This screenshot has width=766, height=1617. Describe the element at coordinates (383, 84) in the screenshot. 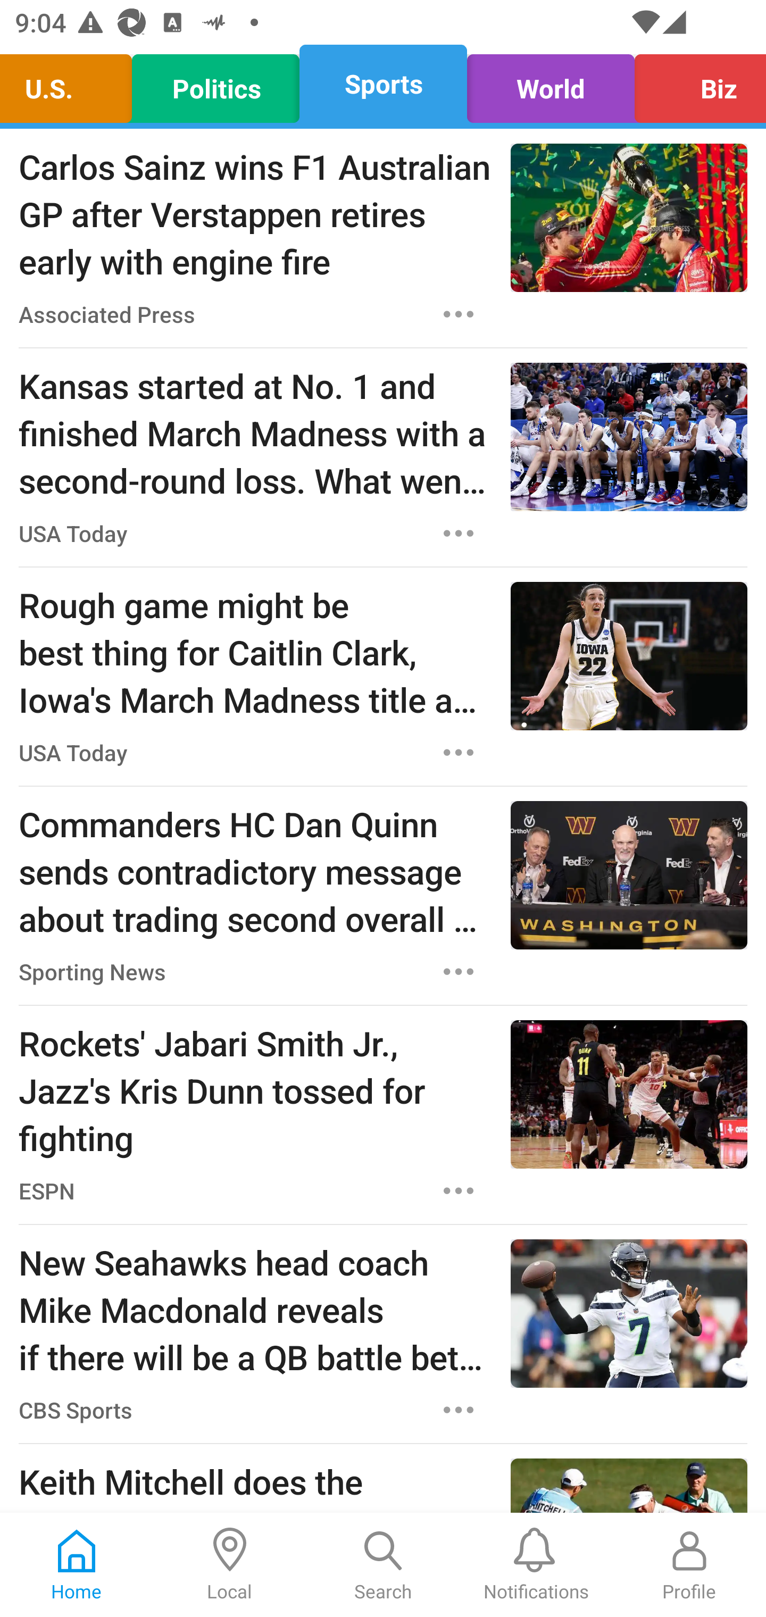

I see `Sports` at that location.